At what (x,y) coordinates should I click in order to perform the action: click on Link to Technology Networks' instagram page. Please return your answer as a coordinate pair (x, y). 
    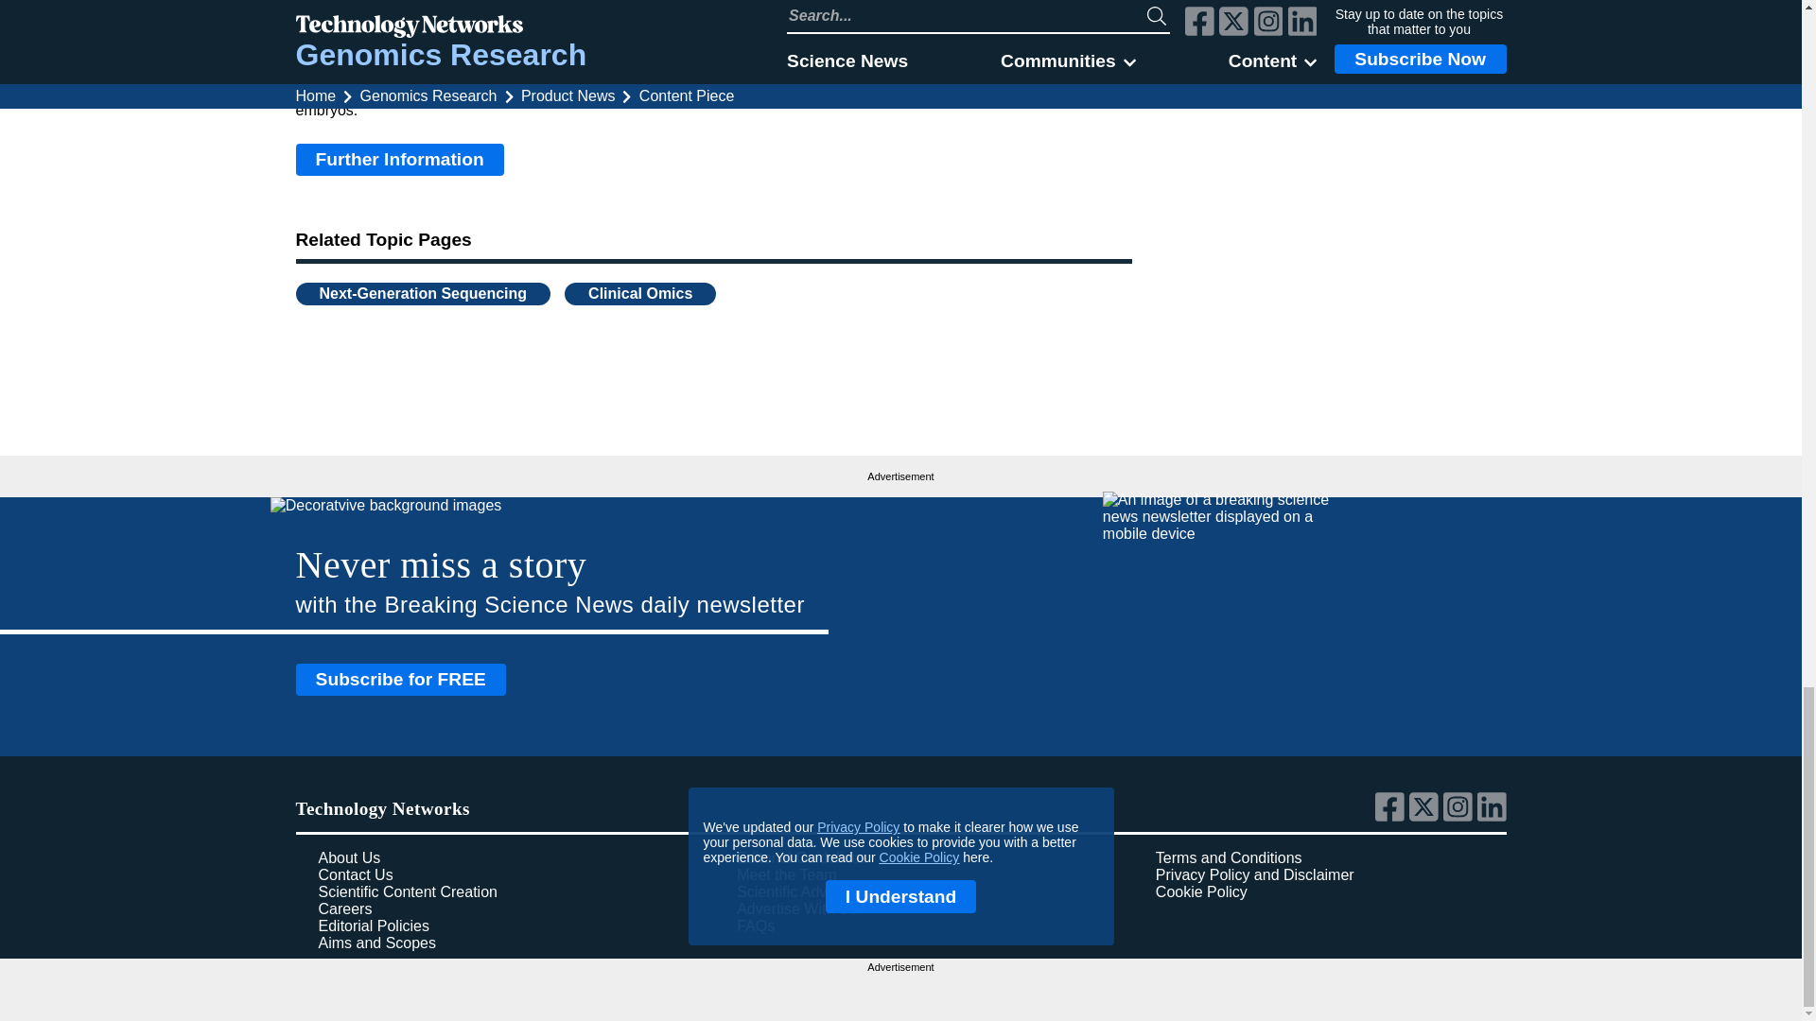
    Looking at the image, I should click on (1460, 817).